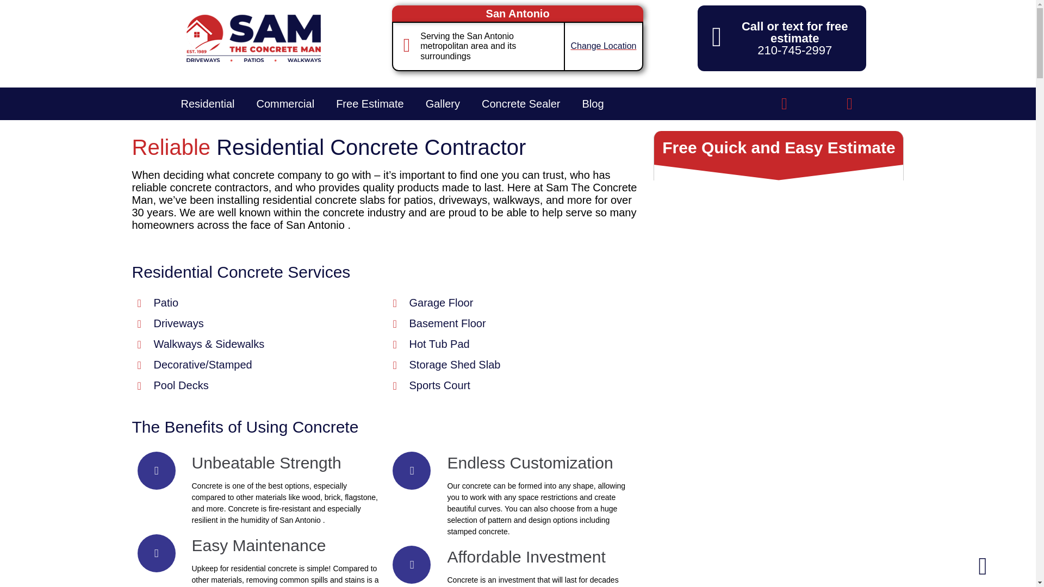  I want to click on Commercial, so click(285, 103).